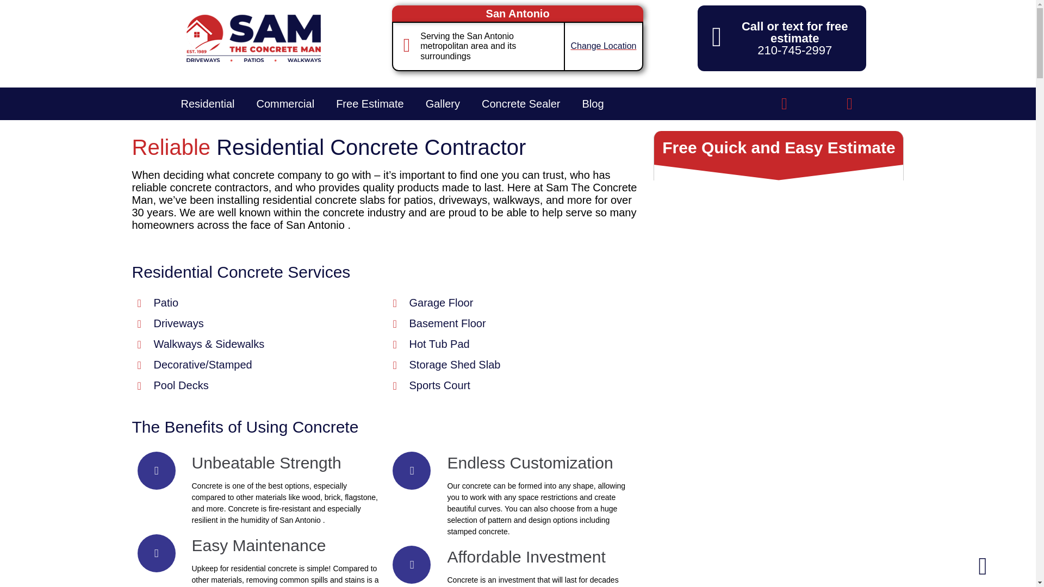  I want to click on Commercial, so click(285, 103).